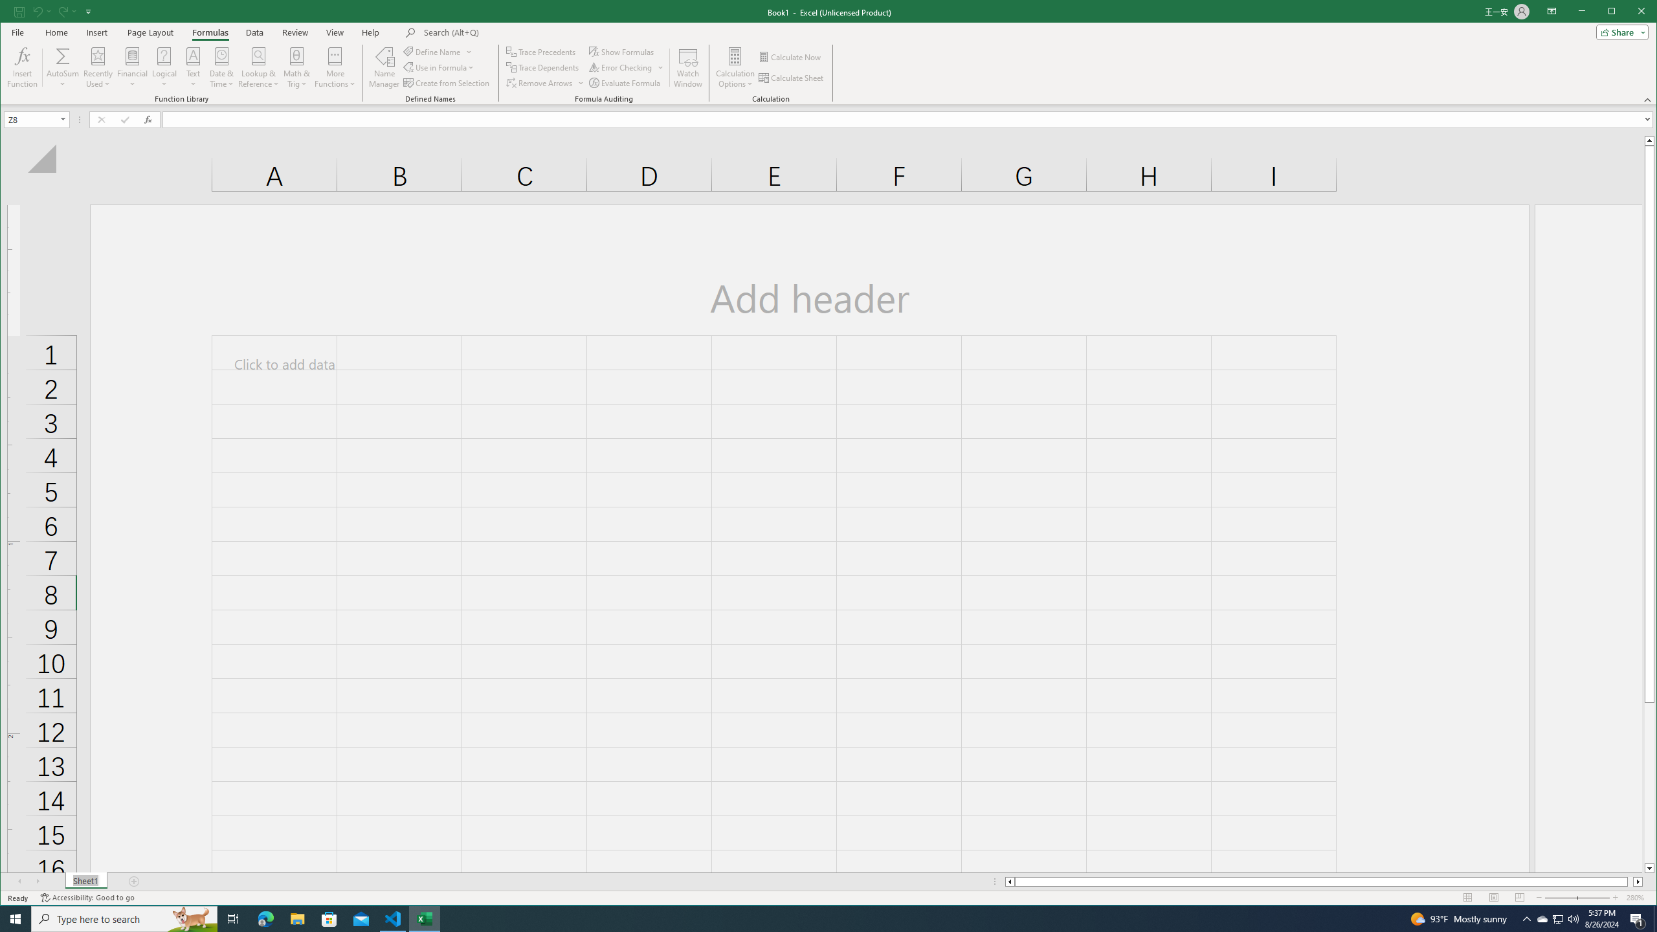 This screenshot has width=1657, height=932. What do you see at coordinates (164, 67) in the screenshot?
I see `Logical` at bounding box center [164, 67].